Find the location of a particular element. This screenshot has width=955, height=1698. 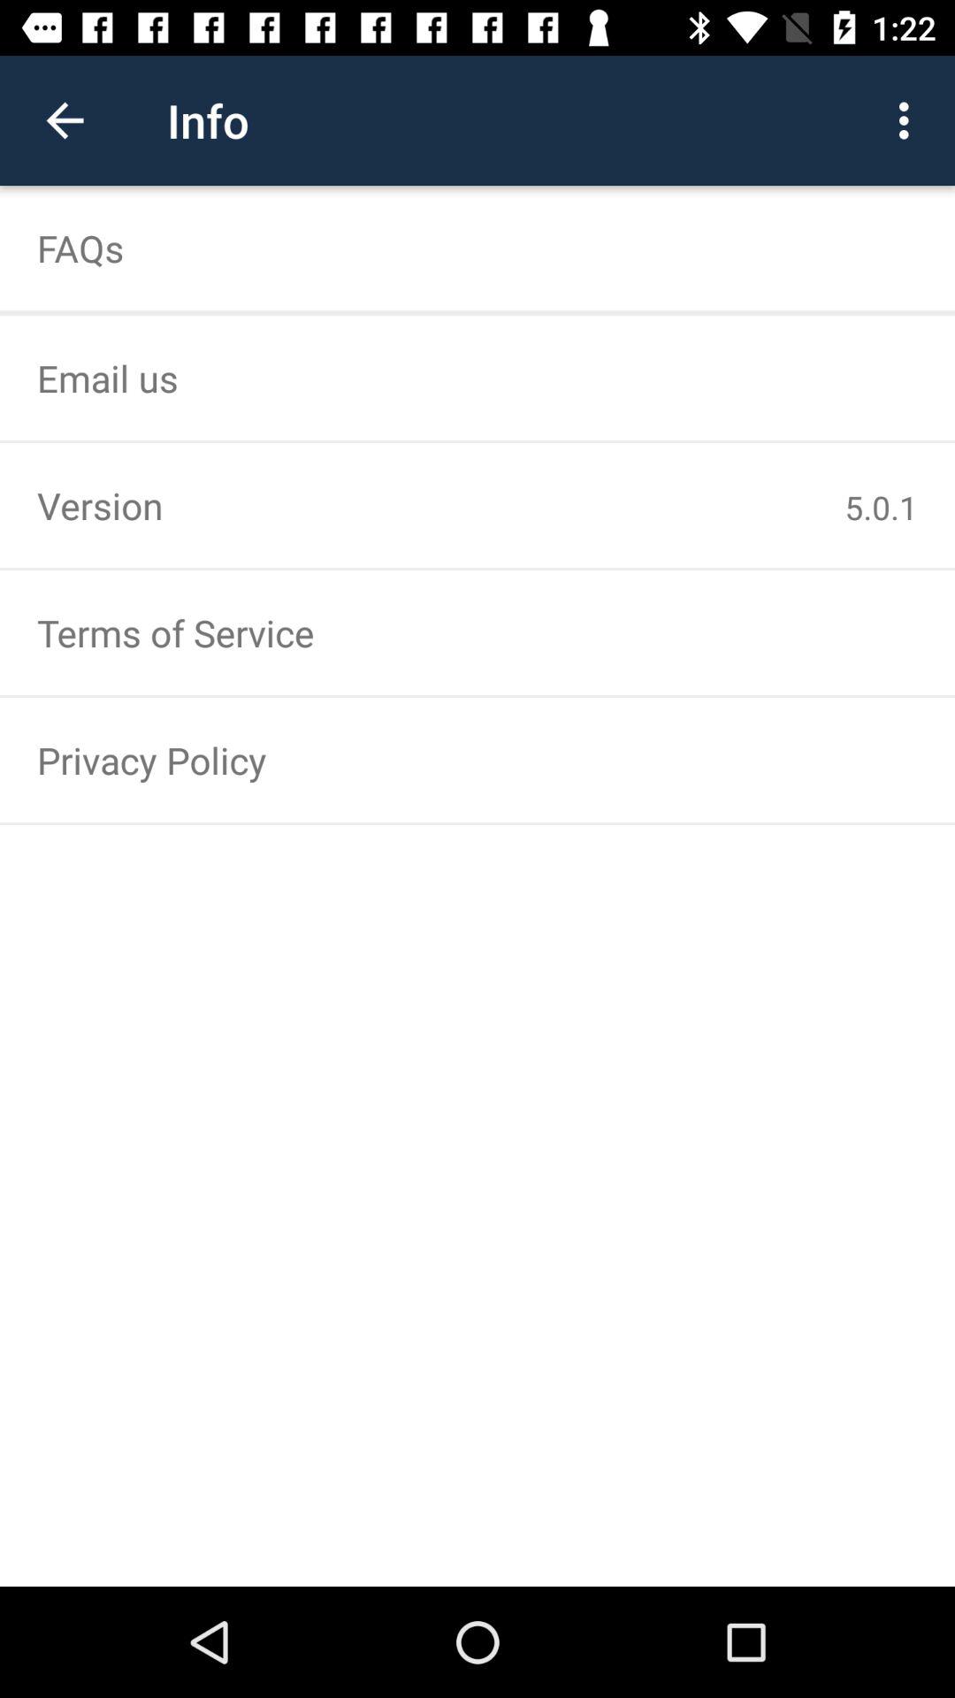

tap terms of service icon is located at coordinates (477, 633).